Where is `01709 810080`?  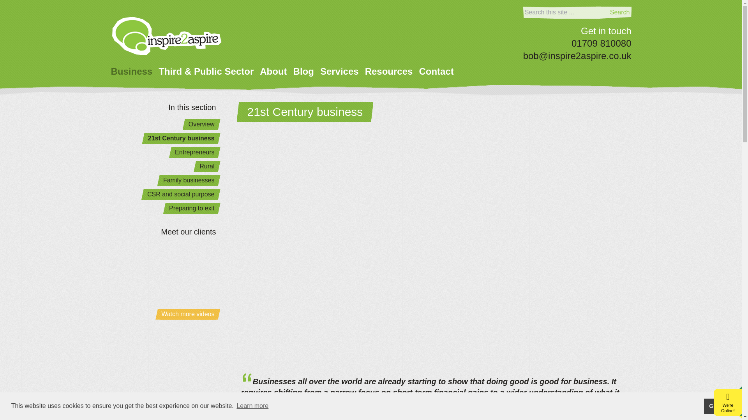
01709 810080 is located at coordinates (601, 44).